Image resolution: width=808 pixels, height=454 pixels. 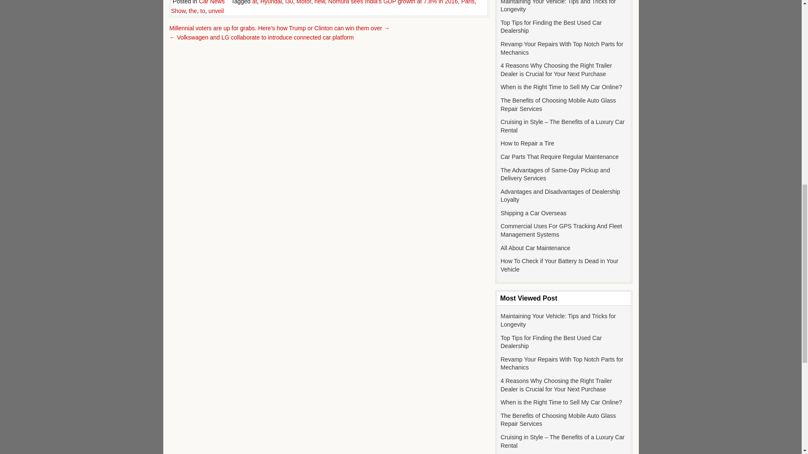 I want to click on Paris, so click(x=468, y=2).